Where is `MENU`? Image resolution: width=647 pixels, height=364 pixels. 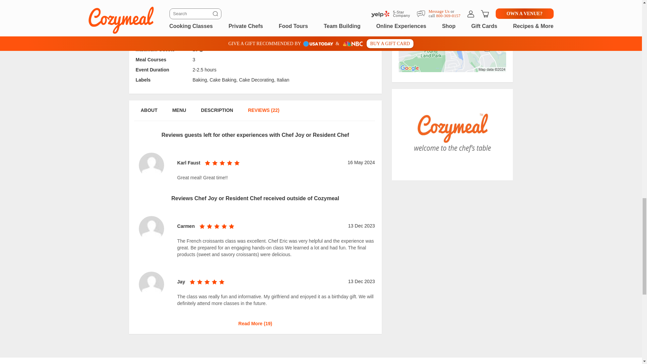
MENU is located at coordinates (179, 114).